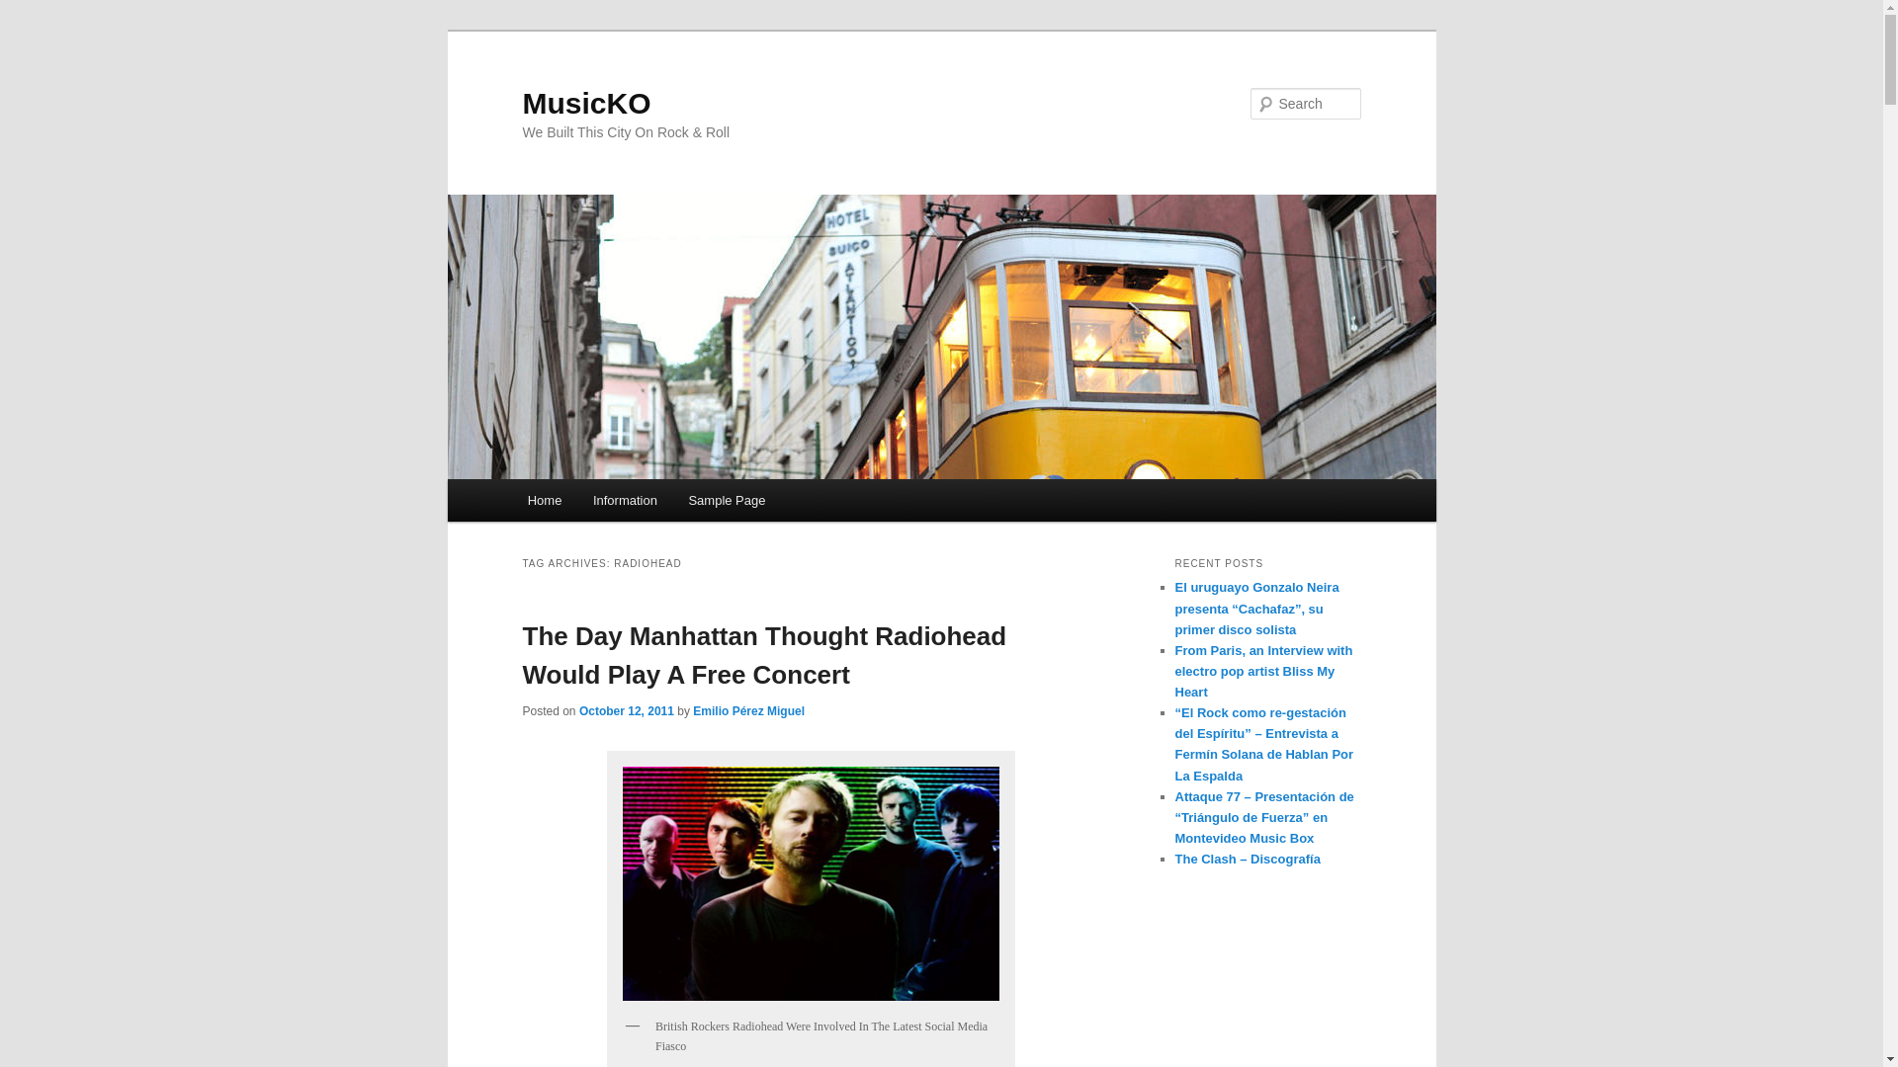 This screenshot has width=1898, height=1067. Describe the element at coordinates (728, 500) in the screenshot. I see `Sample Page` at that location.